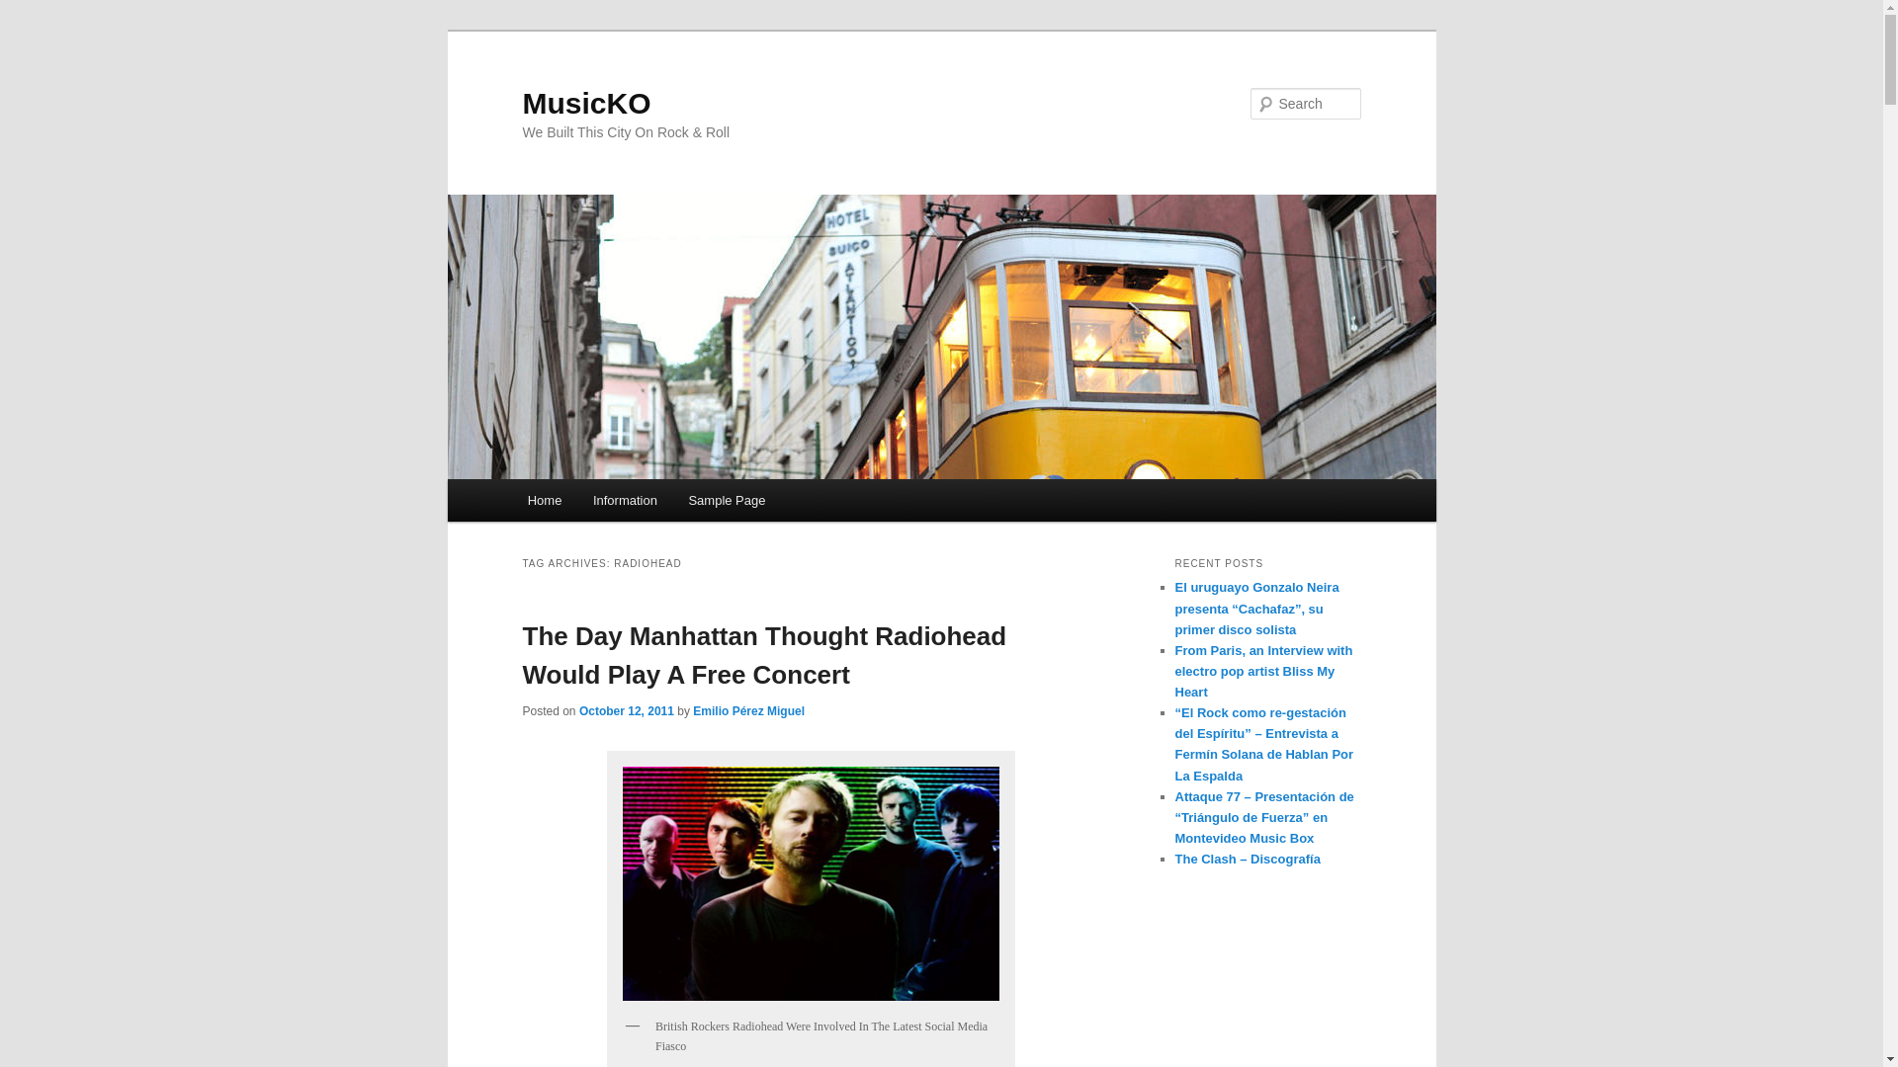 This screenshot has width=1898, height=1067. Describe the element at coordinates (728, 500) in the screenshot. I see `Sample Page` at that location.